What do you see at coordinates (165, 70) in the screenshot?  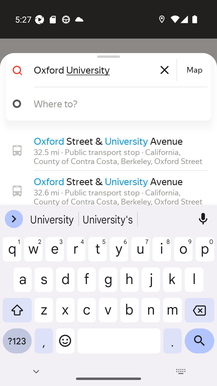 I see `Clear text box` at bounding box center [165, 70].